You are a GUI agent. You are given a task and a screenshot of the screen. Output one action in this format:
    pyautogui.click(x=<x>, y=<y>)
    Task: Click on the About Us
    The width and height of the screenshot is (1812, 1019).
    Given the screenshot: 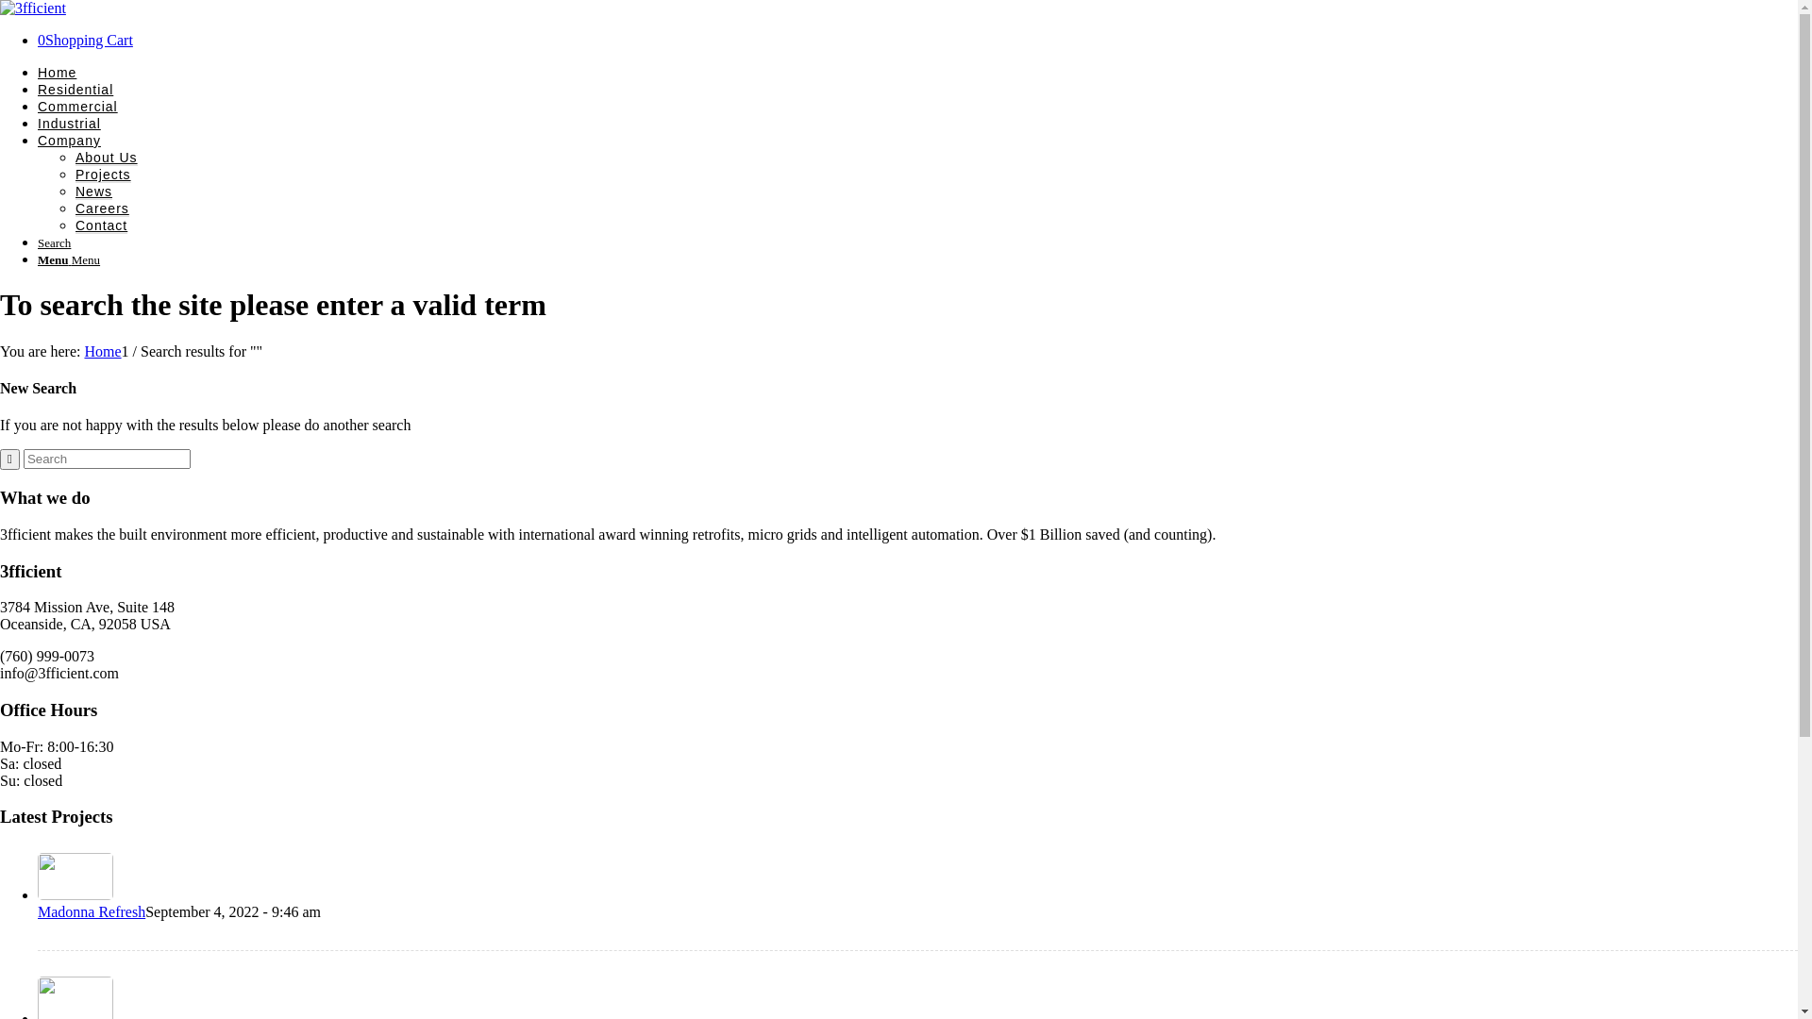 What is the action you would take?
    pyautogui.click(x=107, y=159)
    